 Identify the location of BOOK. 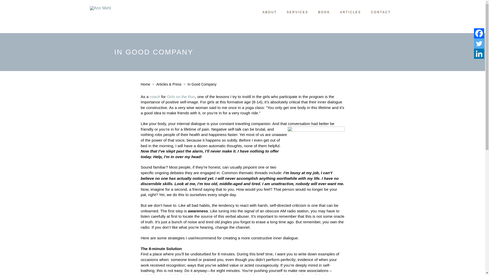
(323, 12).